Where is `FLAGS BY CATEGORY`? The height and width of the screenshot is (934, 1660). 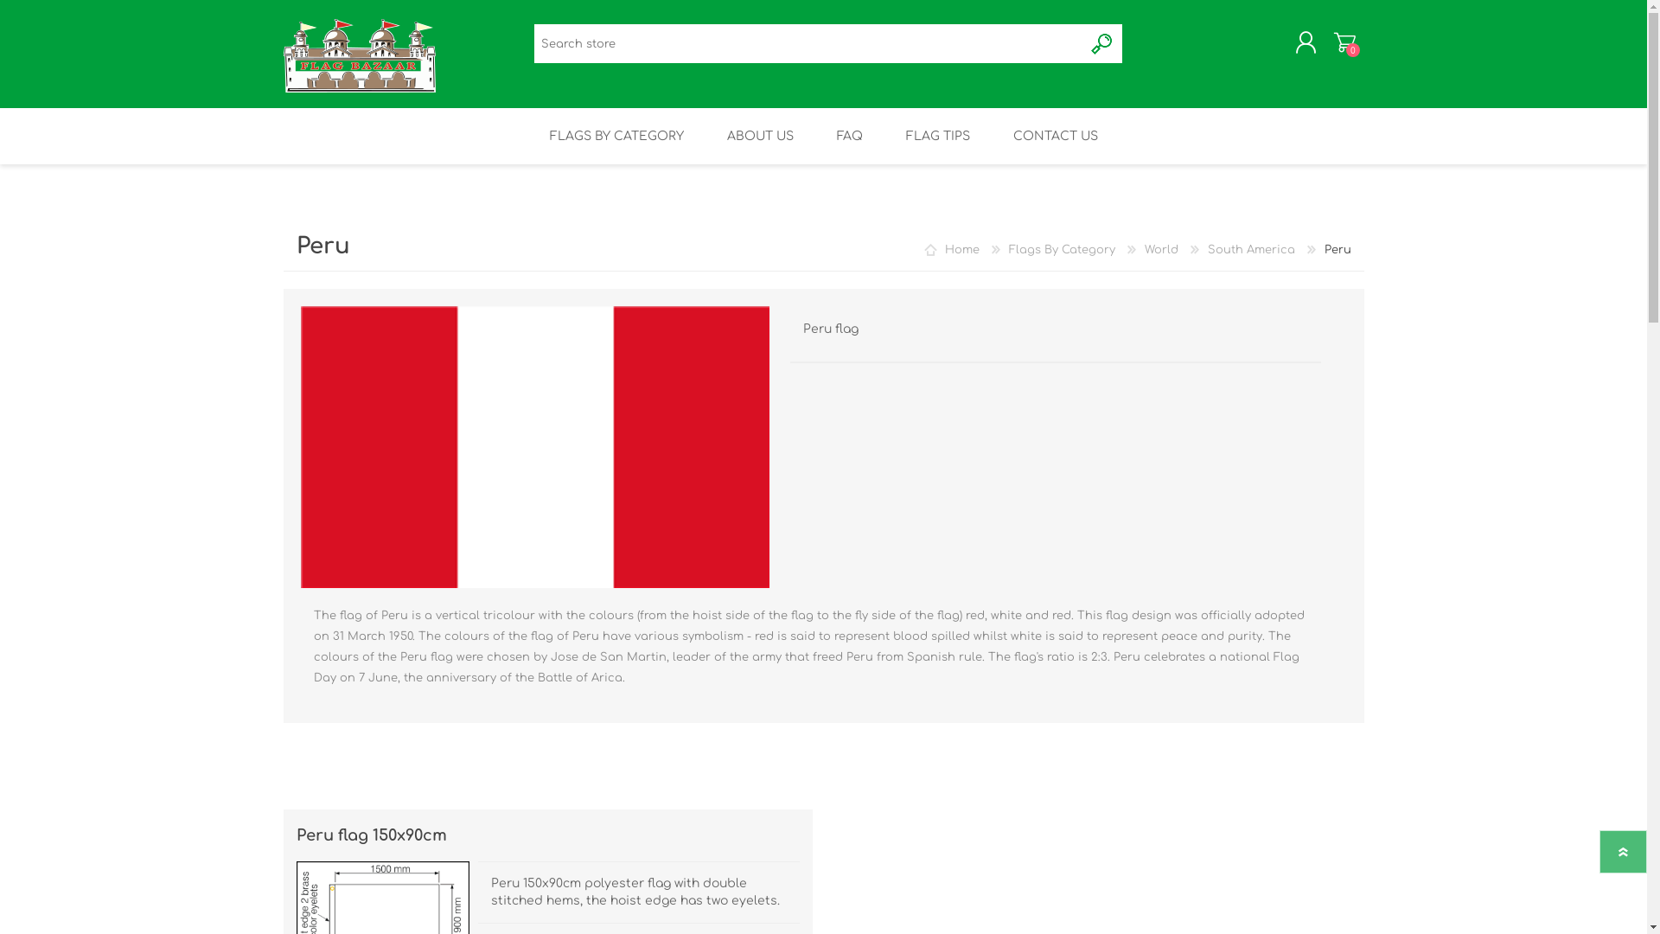
FLAGS BY CATEGORY is located at coordinates (616, 137).